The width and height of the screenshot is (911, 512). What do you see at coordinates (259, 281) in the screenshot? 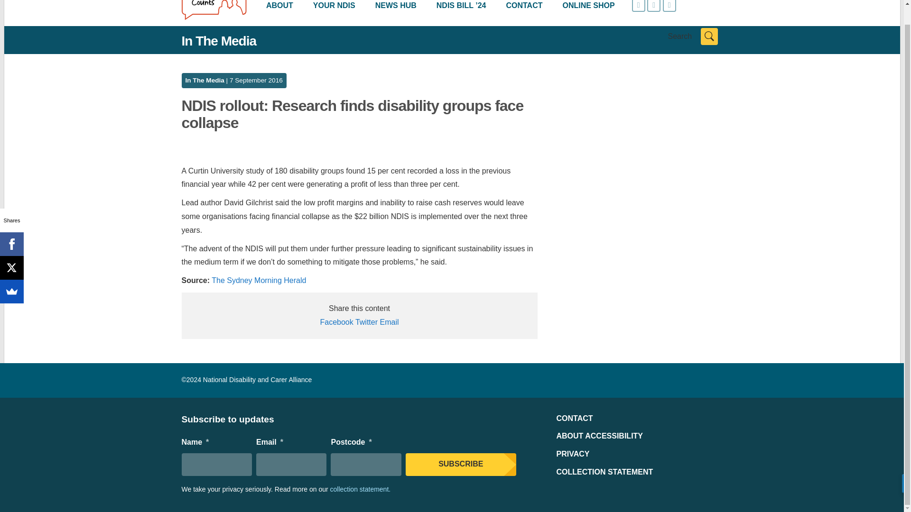
I see `The Sydney Morning Herald` at bounding box center [259, 281].